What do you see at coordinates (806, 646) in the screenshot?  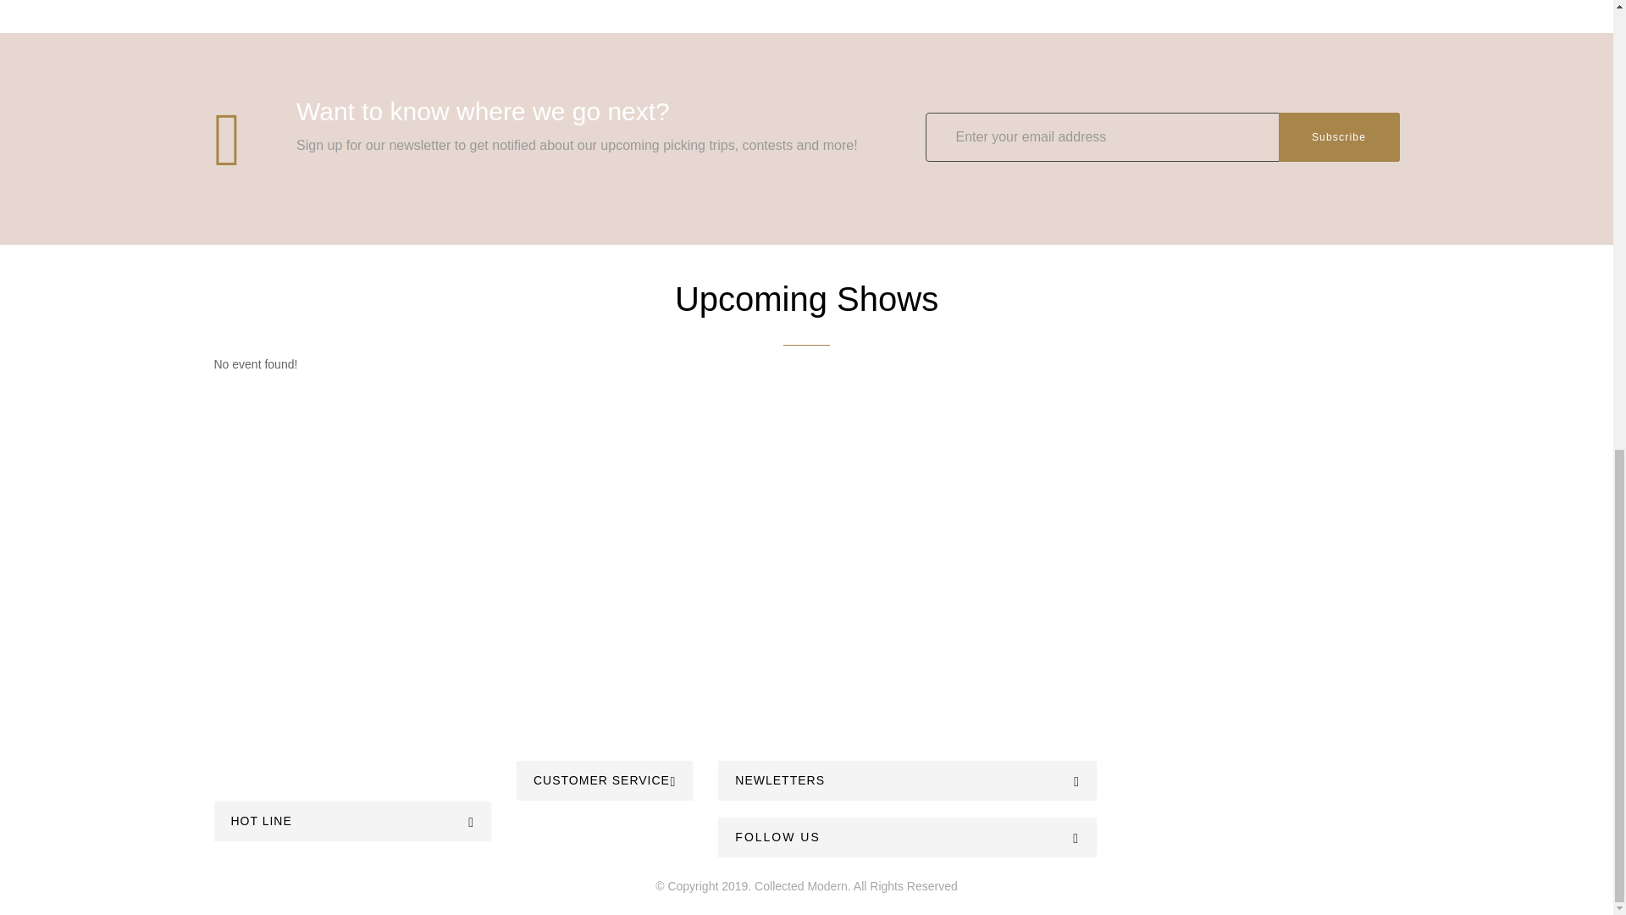 I see `SHOP NOW` at bounding box center [806, 646].